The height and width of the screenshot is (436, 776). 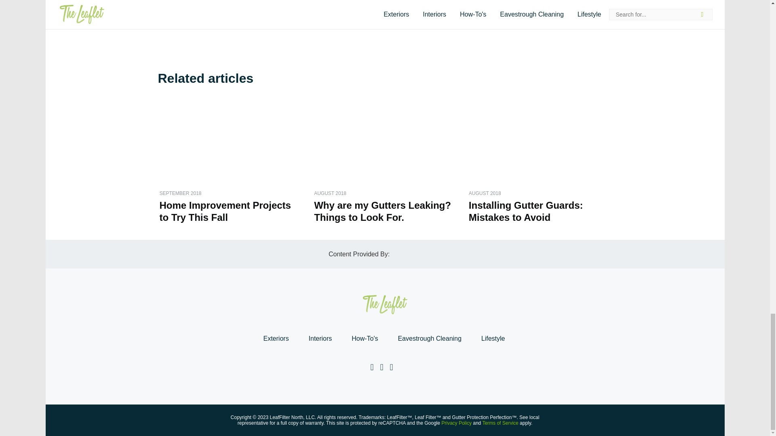 I want to click on Exteriors, so click(x=276, y=338).